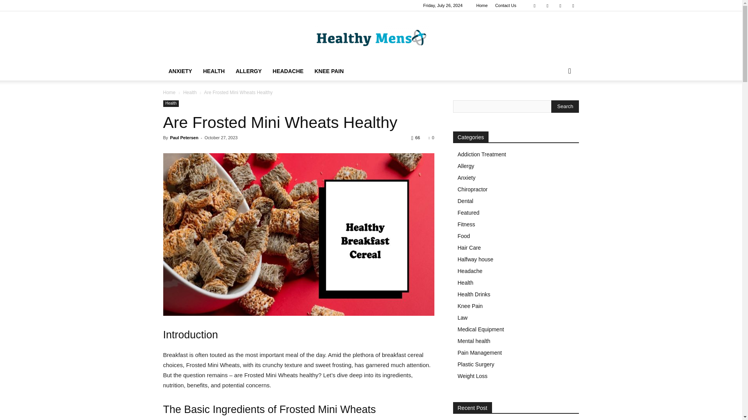 The image size is (748, 420). Describe the element at coordinates (190, 93) in the screenshot. I see `Health` at that location.